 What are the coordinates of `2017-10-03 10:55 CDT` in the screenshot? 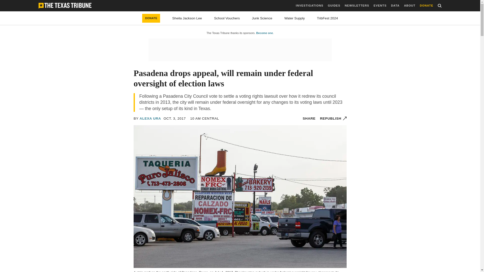 It's located at (174, 118).